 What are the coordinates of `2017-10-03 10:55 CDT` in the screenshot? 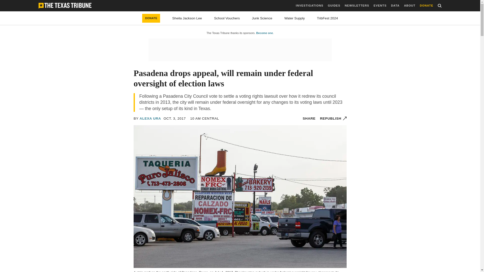 It's located at (174, 118).